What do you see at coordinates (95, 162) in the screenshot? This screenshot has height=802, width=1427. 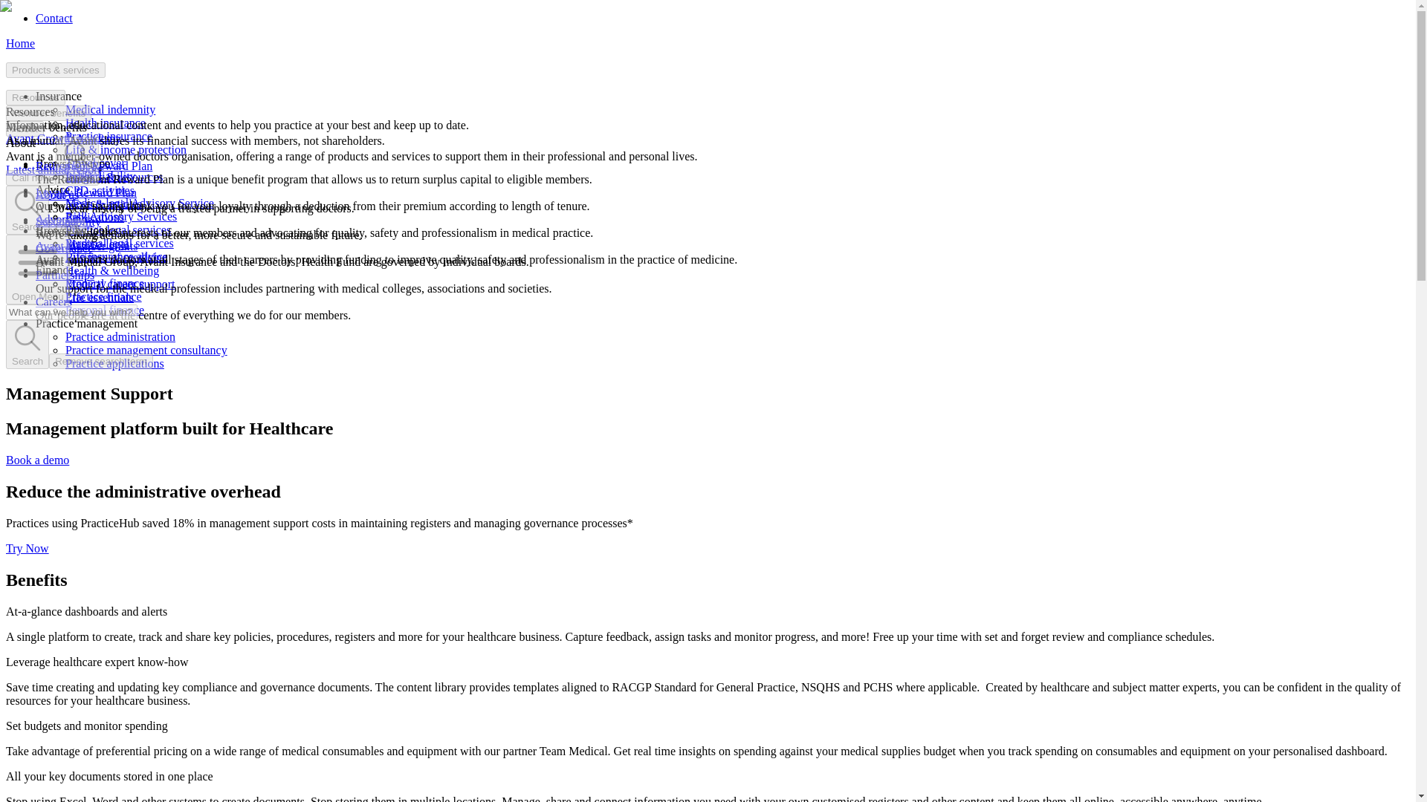 I see `Travel cover` at bounding box center [95, 162].